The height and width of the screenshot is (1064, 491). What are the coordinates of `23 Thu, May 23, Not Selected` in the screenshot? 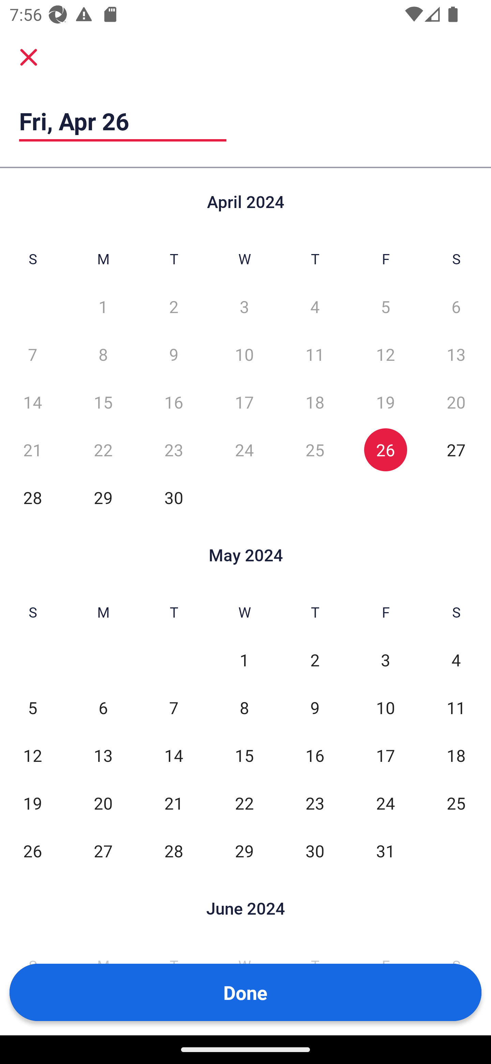 It's located at (315, 803).